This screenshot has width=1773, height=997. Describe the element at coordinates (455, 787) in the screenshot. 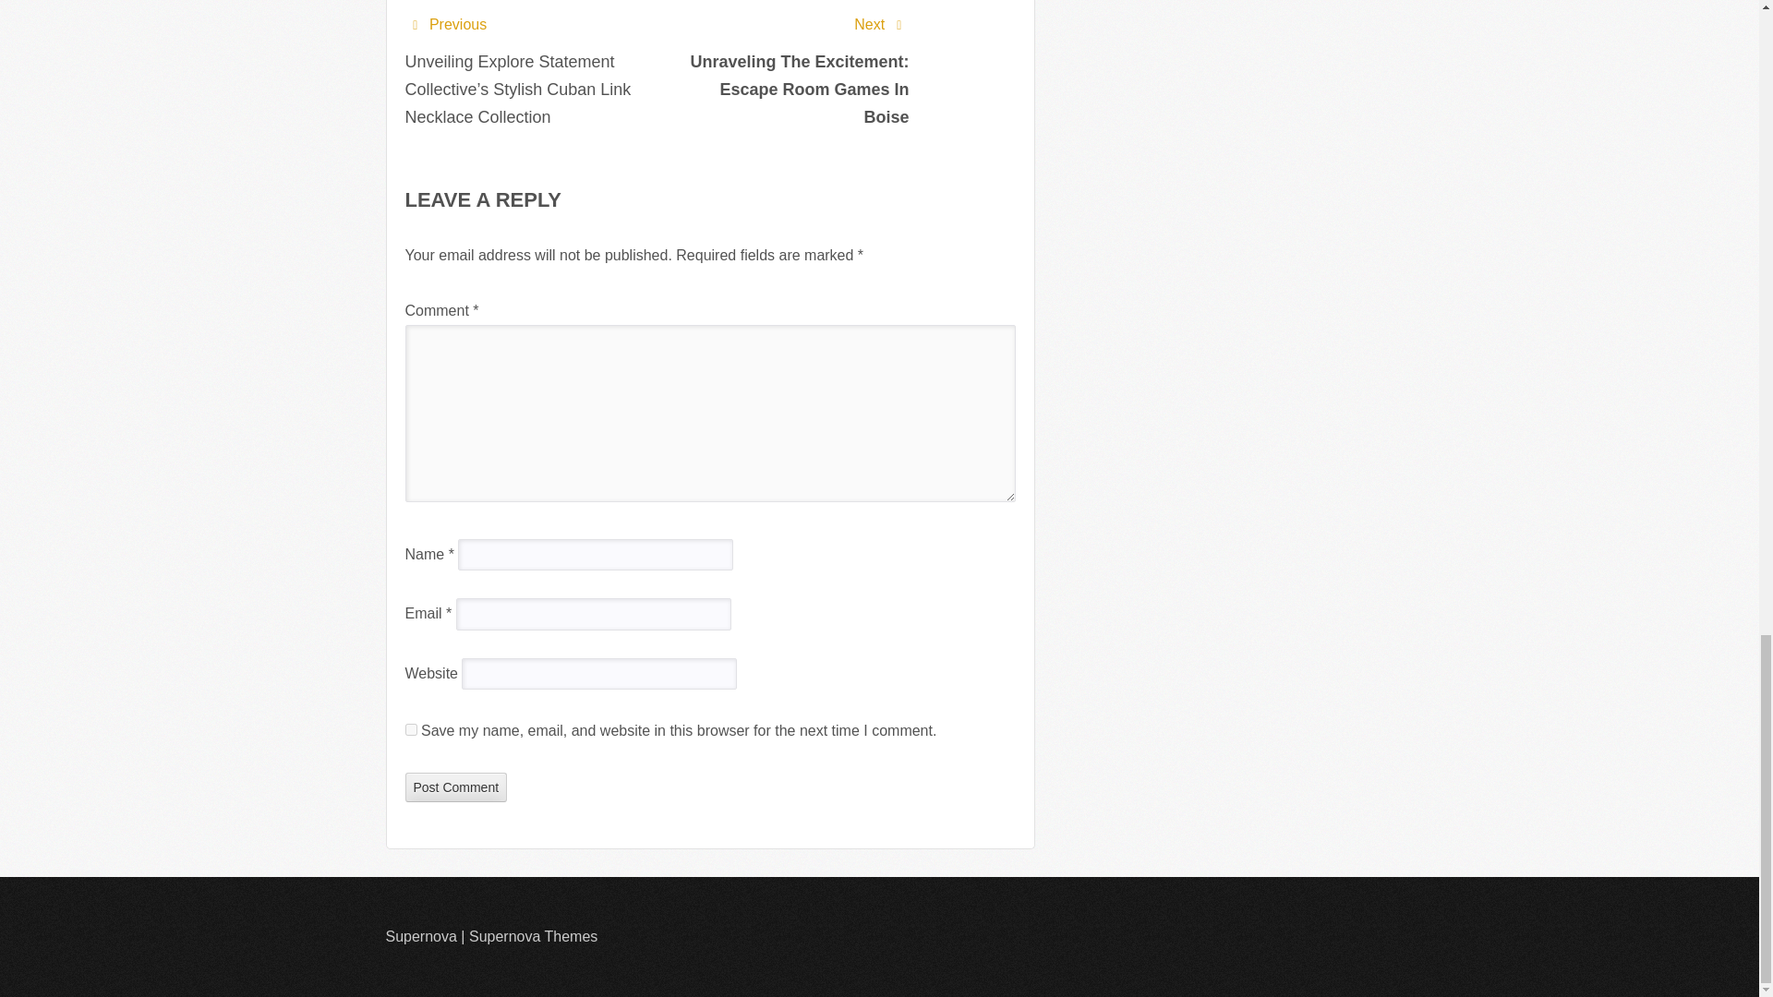

I see `Post Comment` at that location.